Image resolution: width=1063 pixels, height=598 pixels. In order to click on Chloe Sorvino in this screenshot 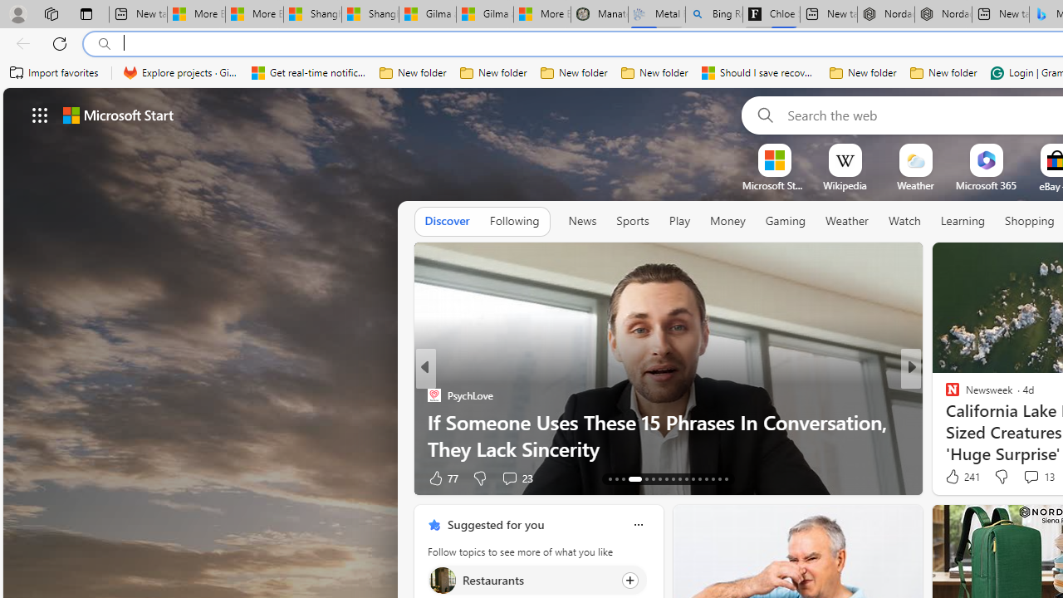, I will do `click(771, 15)`.